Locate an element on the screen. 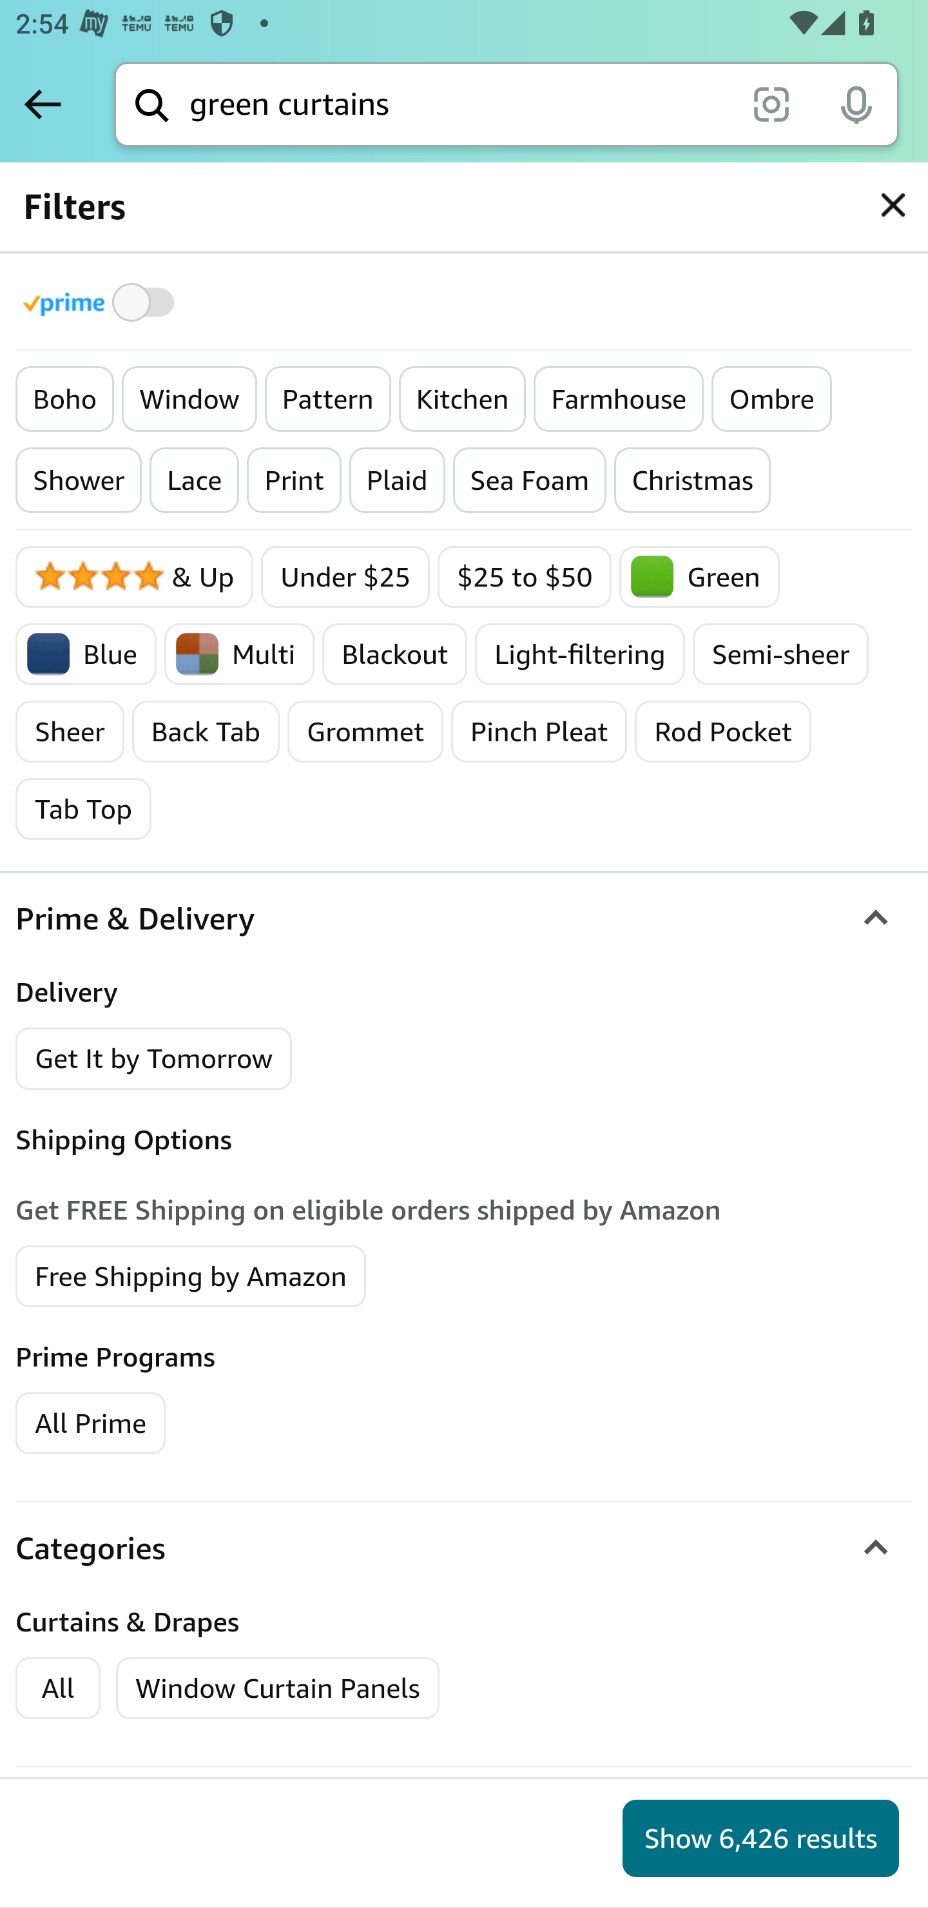 The width and height of the screenshot is (928, 1908). Prime & Delivery is located at coordinates (464, 919).